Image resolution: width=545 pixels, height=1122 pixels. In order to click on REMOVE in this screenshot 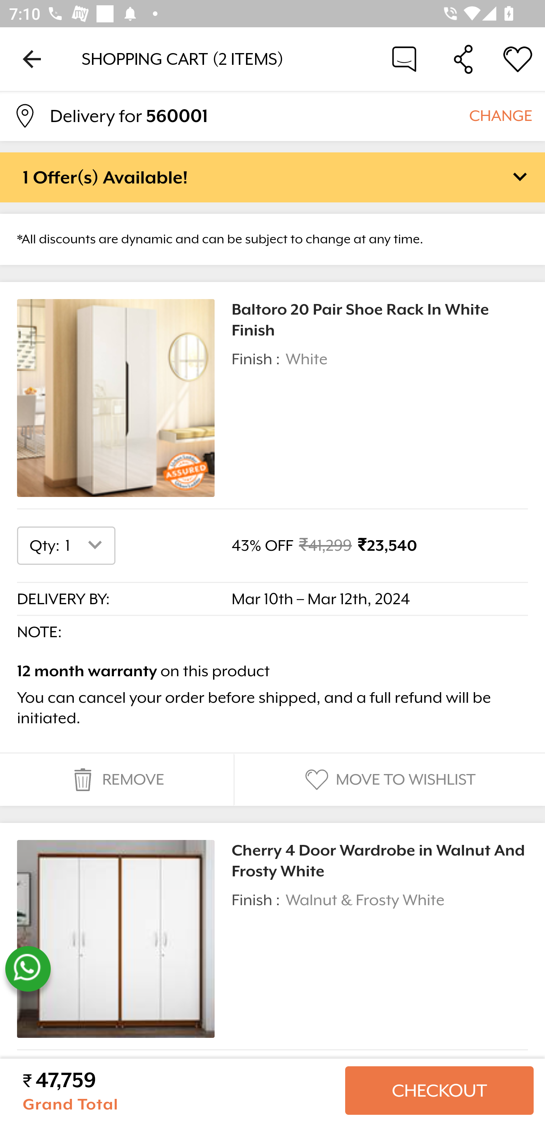, I will do `click(117, 780)`.